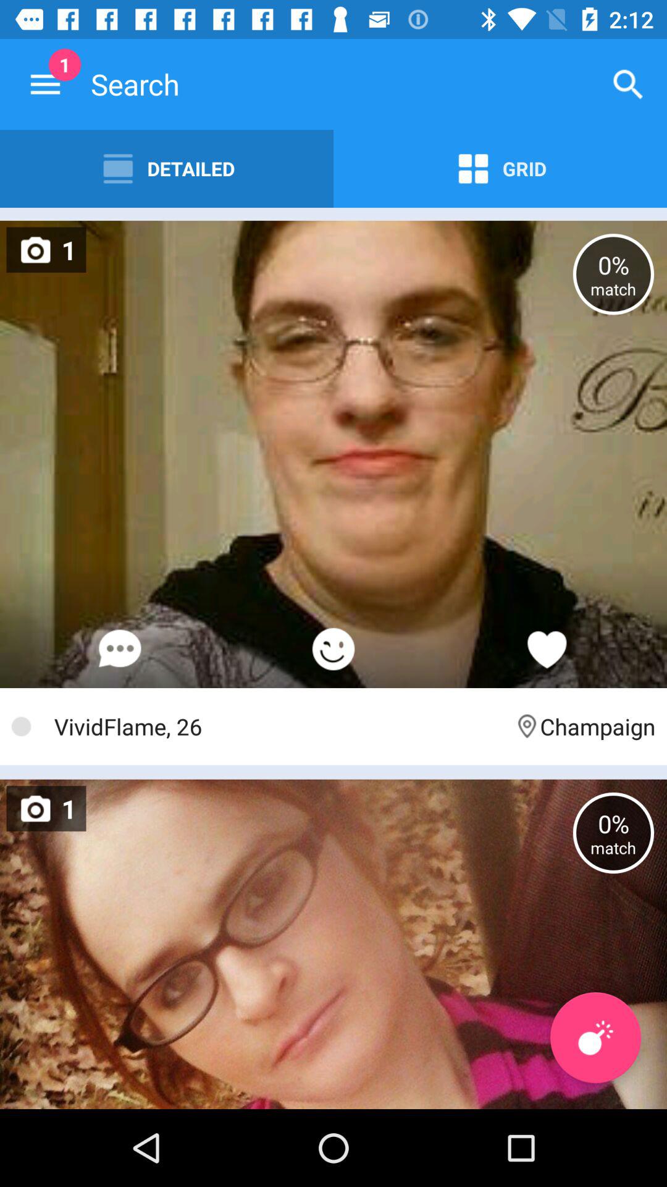 This screenshot has width=667, height=1187. What do you see at coordinates (584, 726) in the screenshot?
I see `select item to the right of vividflame, 26` at bounding box center [584, 726].